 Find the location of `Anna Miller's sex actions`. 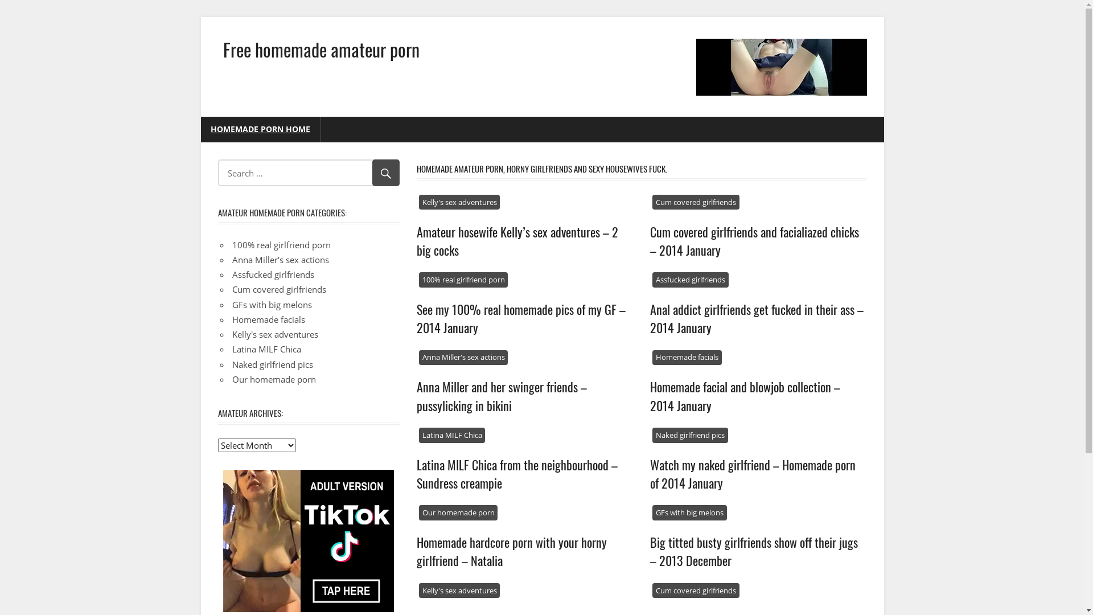

Anna Miller's sex actions is located at coordinates (463, 358).